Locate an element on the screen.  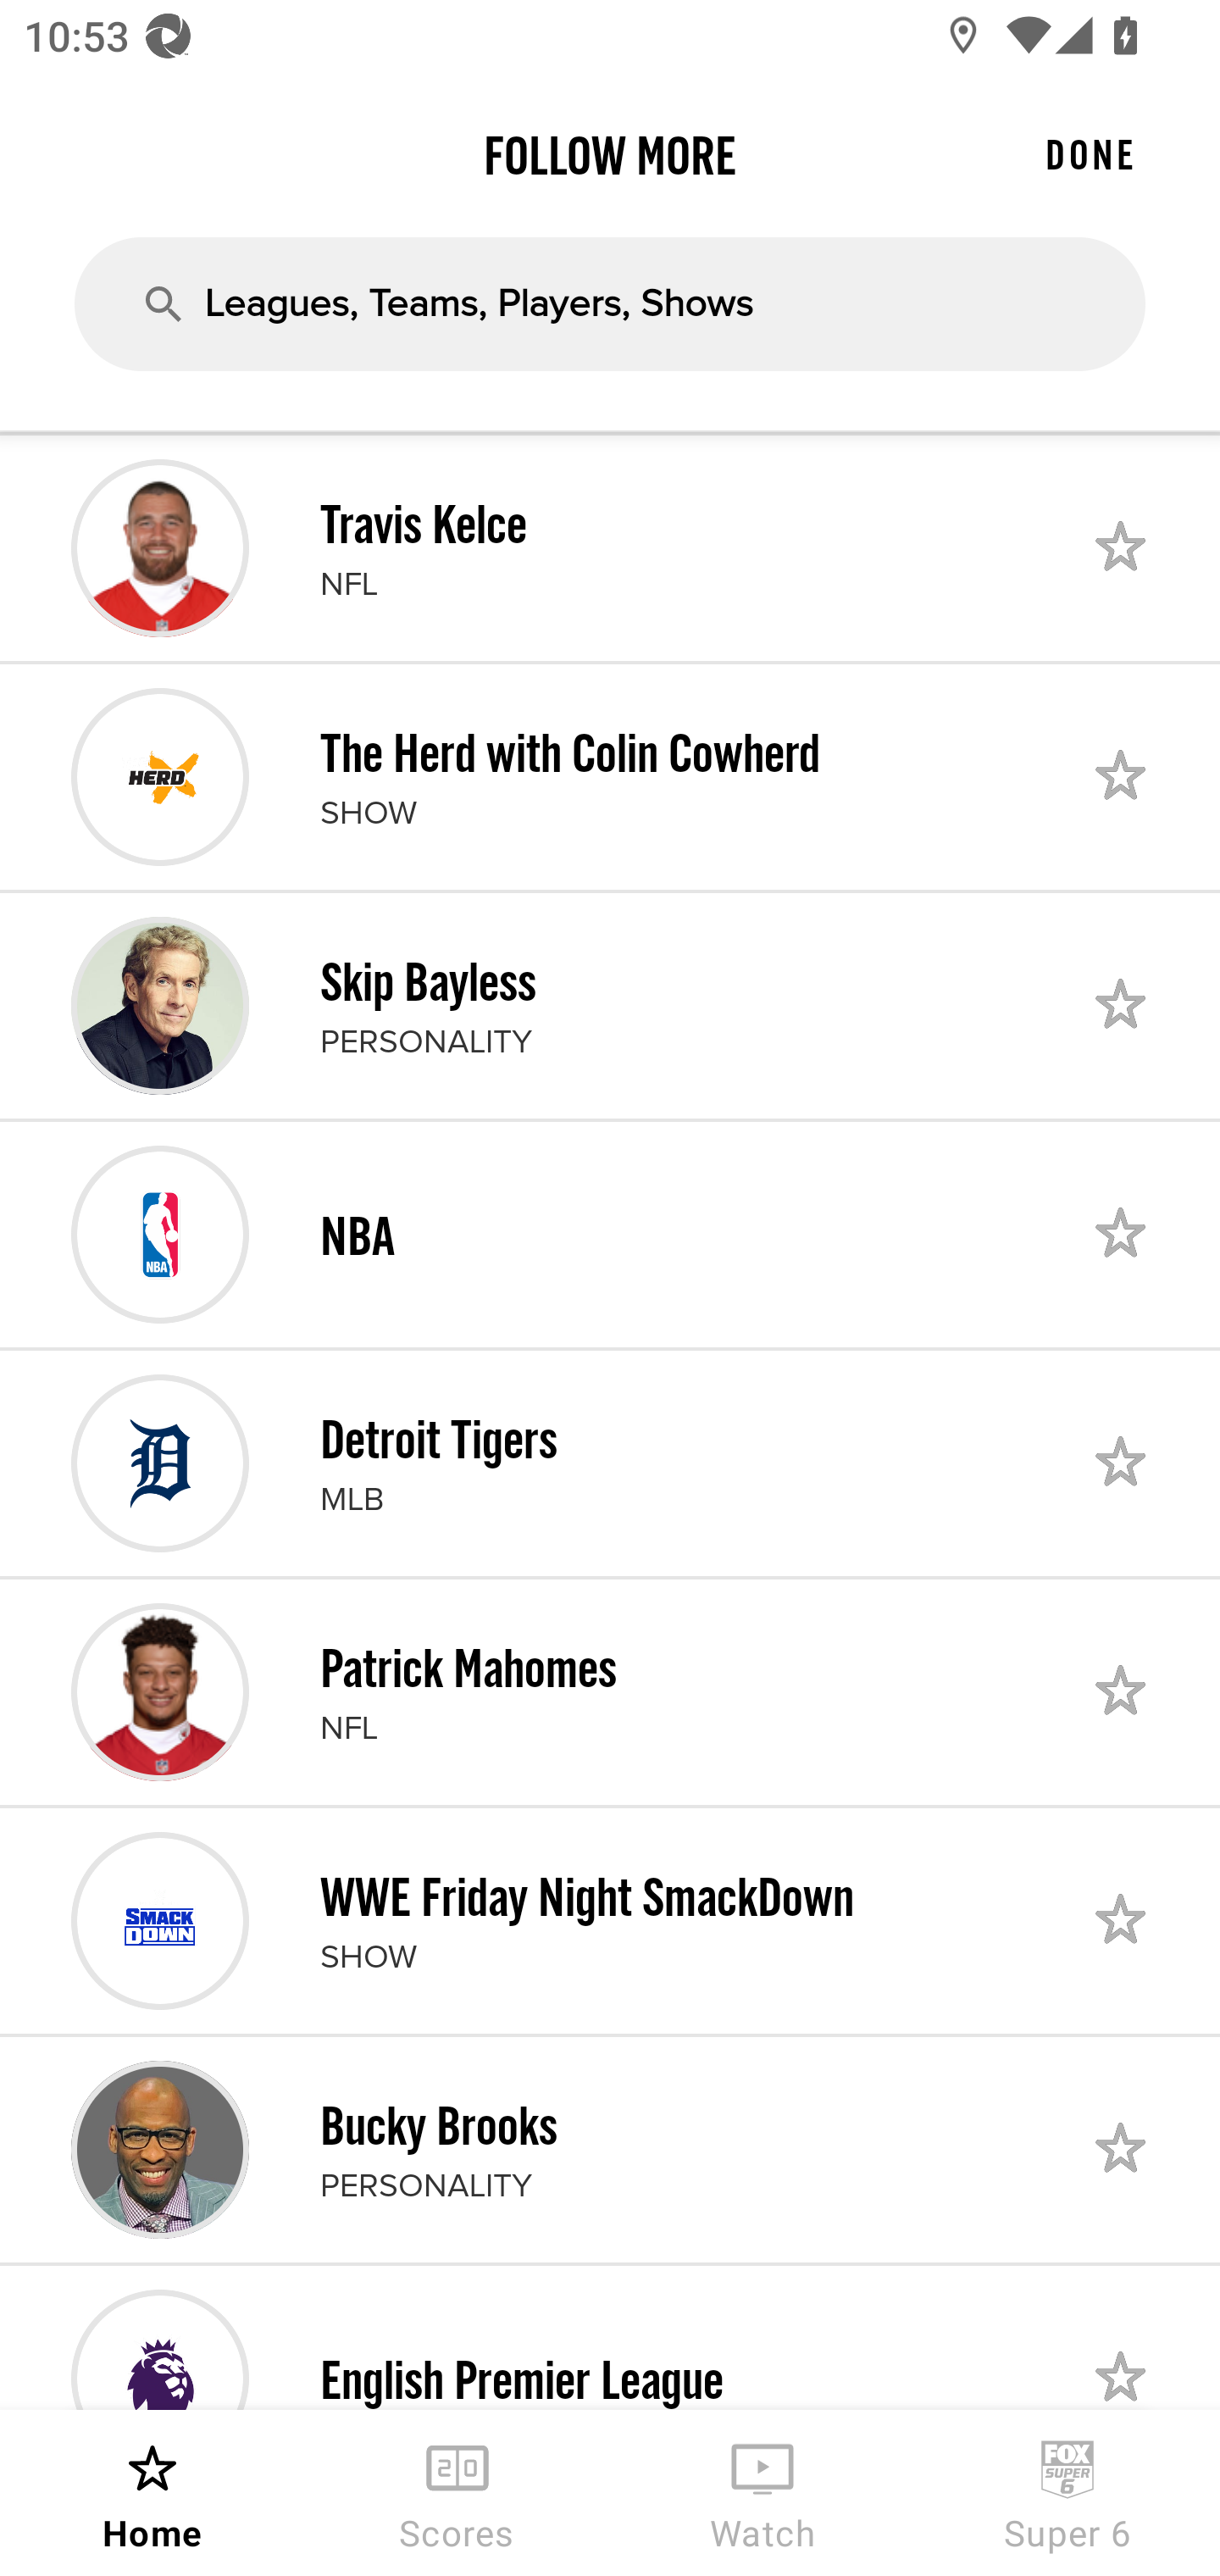
WWE Friday Night SmackDown SHOW is located at coordinates (610, 1920).